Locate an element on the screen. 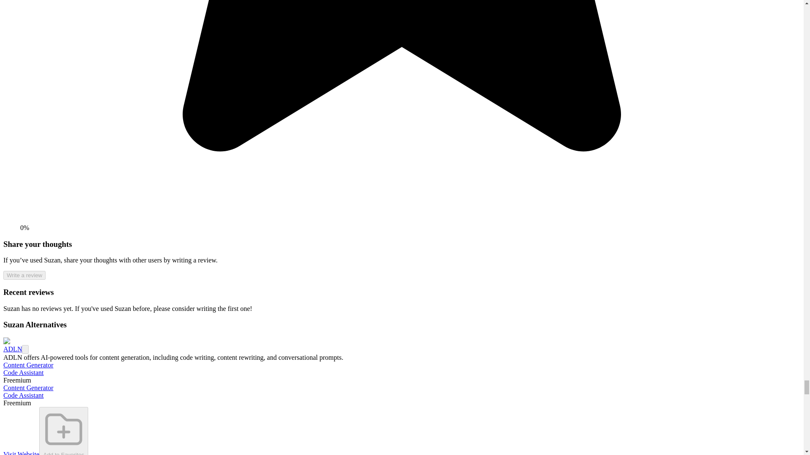 The height and width of the screenshot is (455, 810). Content Generator is located at coordinates (28, 365).